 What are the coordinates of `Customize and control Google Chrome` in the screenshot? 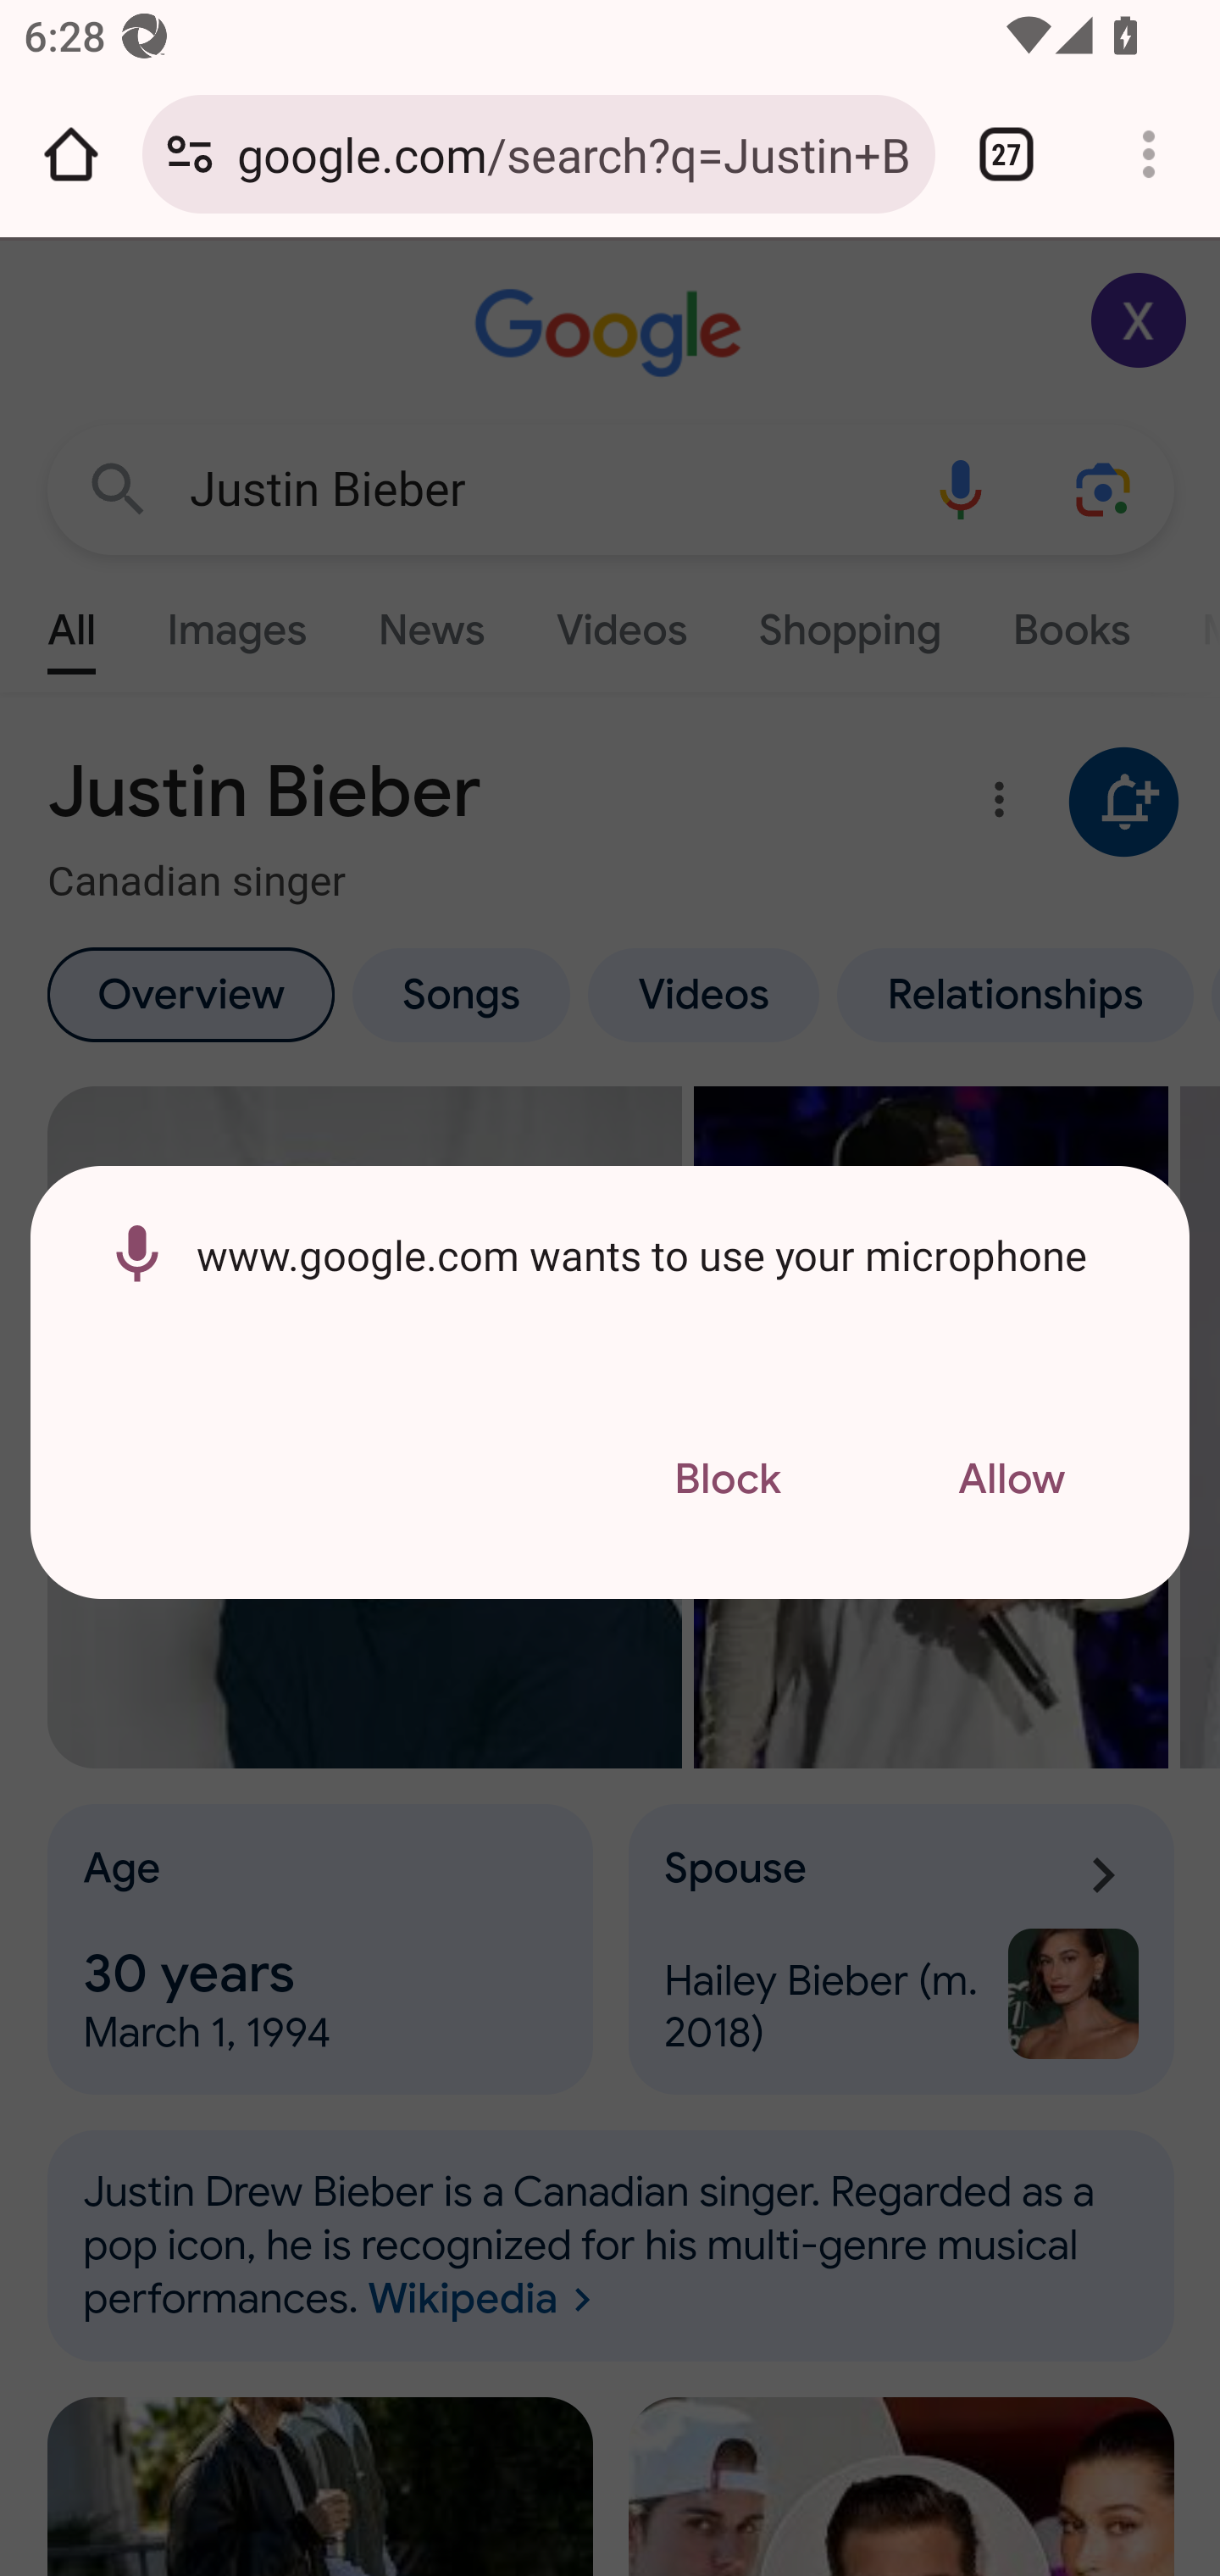 It's located at (1149, 154).